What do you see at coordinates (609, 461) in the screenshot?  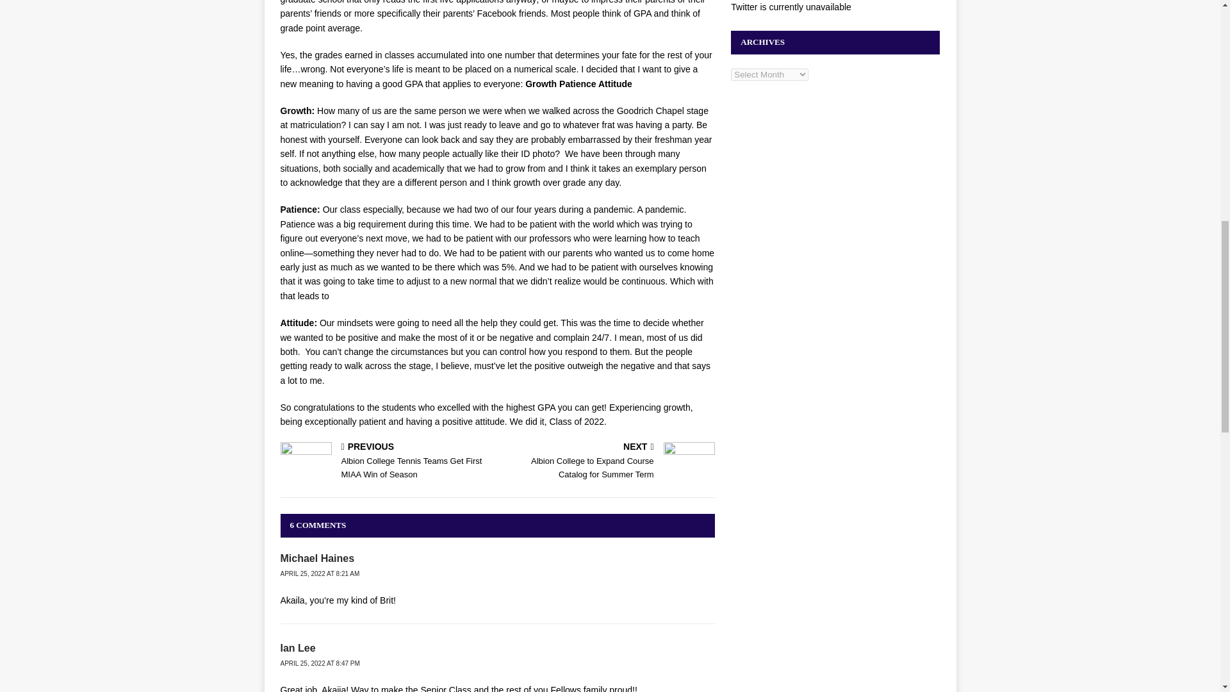 I see `APRIL 25, 2022 AT 8:47 PM` at bounding box center [609, 461].